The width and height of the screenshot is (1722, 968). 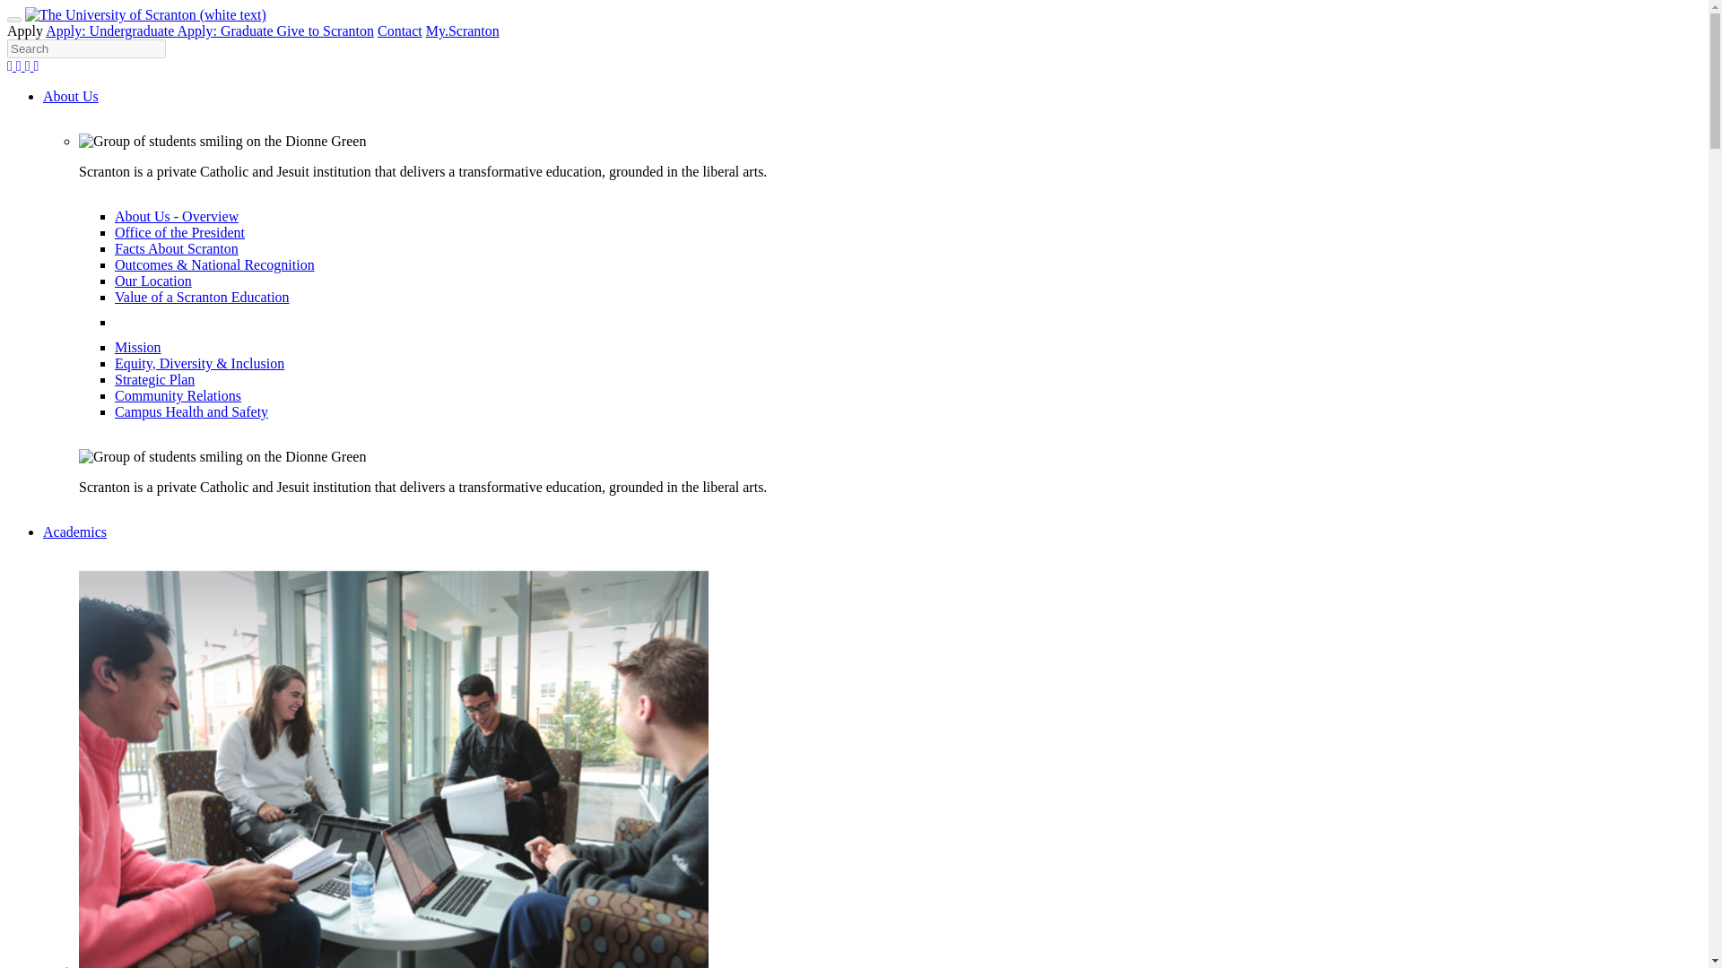 I want to click on Community Relations, so click(x=178, y=396).